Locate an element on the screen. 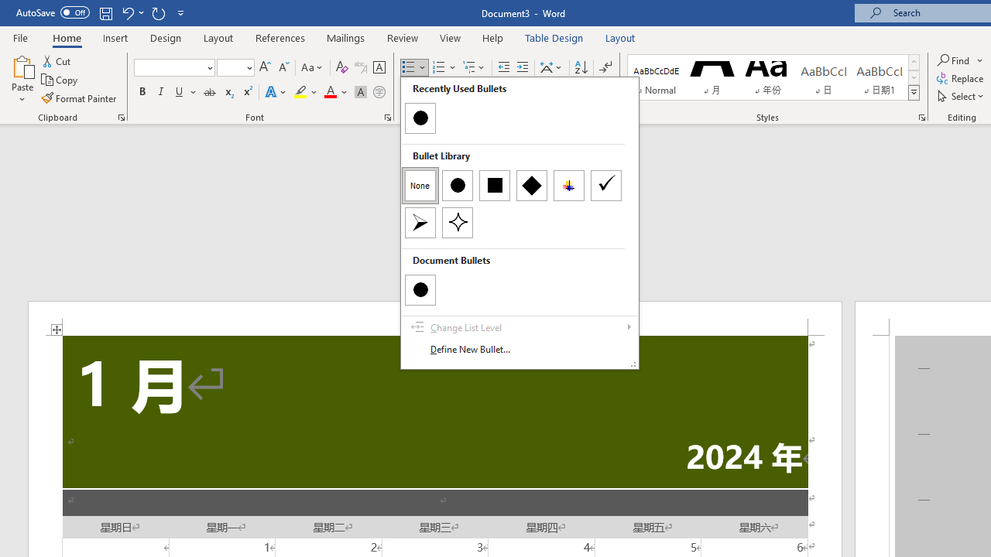 This screenshot has width=991, height=557. Numbering is located at coordinates (438, 68).